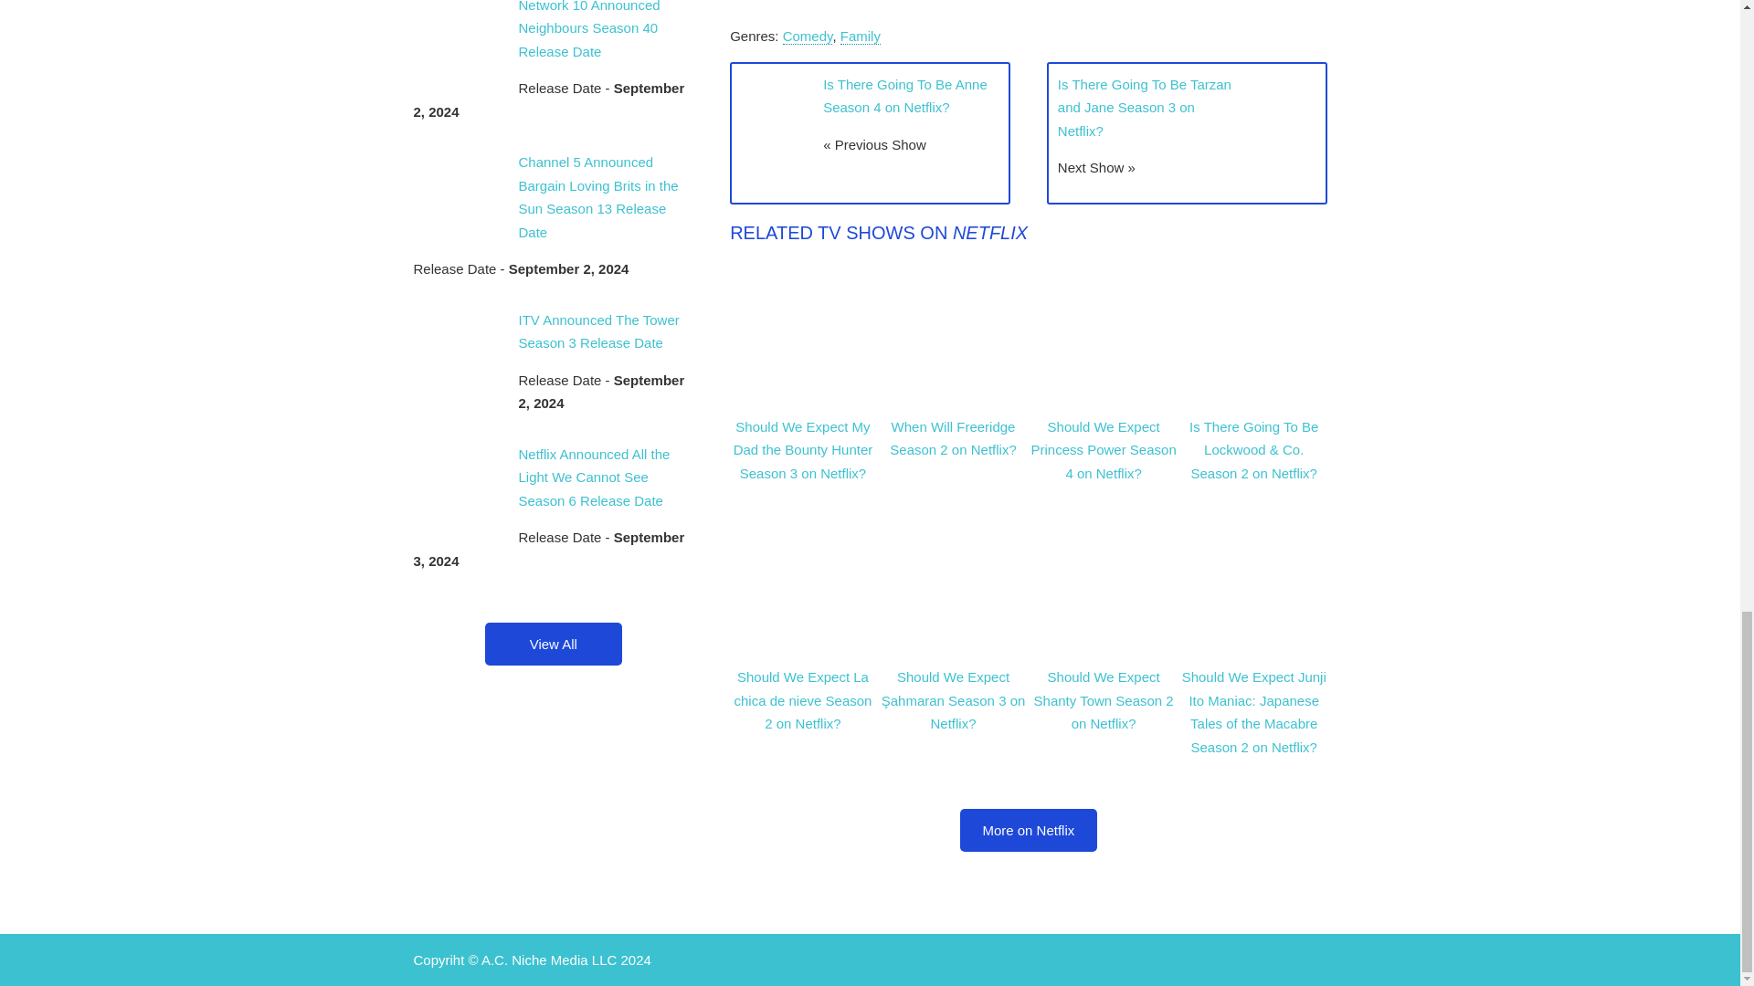 The image size is (1754, 986). What do you see at coordinates (802, 700) in the screenshot?
I see `Should We Expect La chica de nieve Season 2 on Netflix?` at bounding box center [802, 700].